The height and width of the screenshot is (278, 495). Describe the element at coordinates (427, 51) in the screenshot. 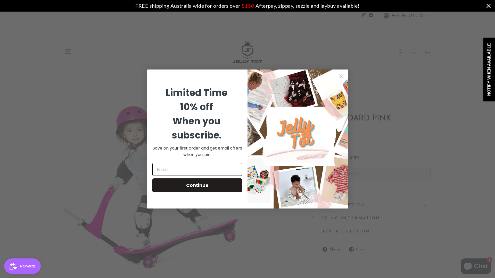

I see `CART` at that location.